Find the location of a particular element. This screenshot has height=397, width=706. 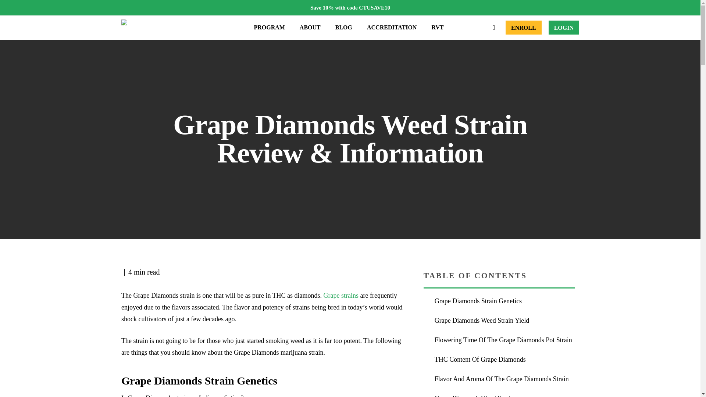

PROGRAM is located at coordinates (269, 27).